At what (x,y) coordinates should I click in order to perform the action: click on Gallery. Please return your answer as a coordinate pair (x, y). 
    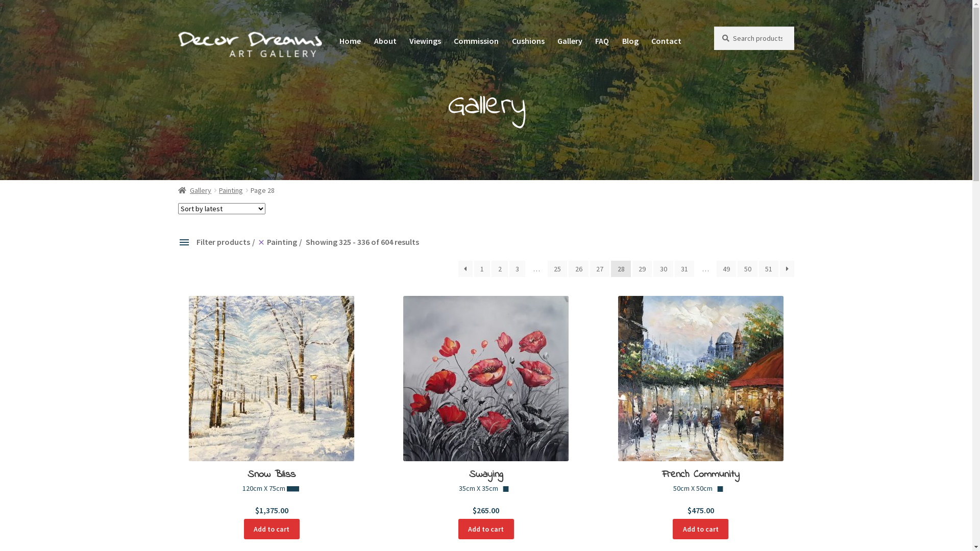
    Looking at the image, I should click on (570, 41).